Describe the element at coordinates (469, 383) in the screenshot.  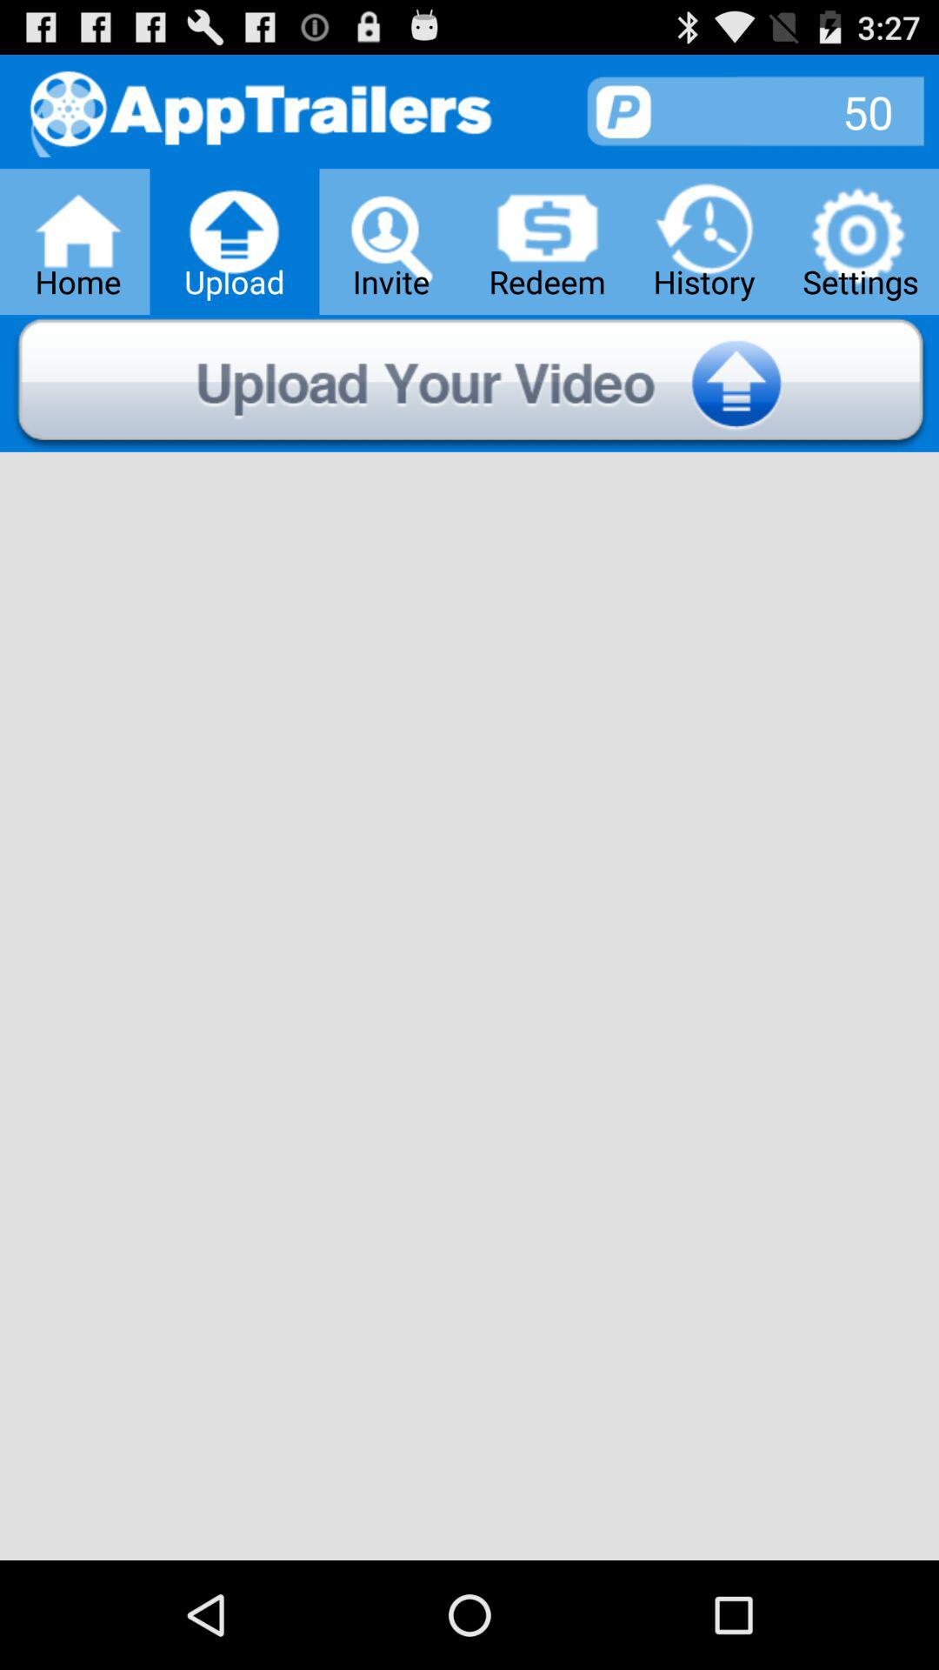
I see `go to download` at that location.